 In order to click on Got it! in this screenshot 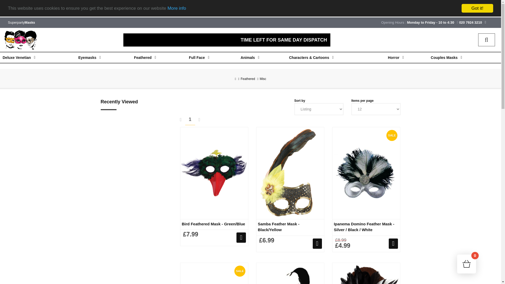, I will do `click(477, 1)`.